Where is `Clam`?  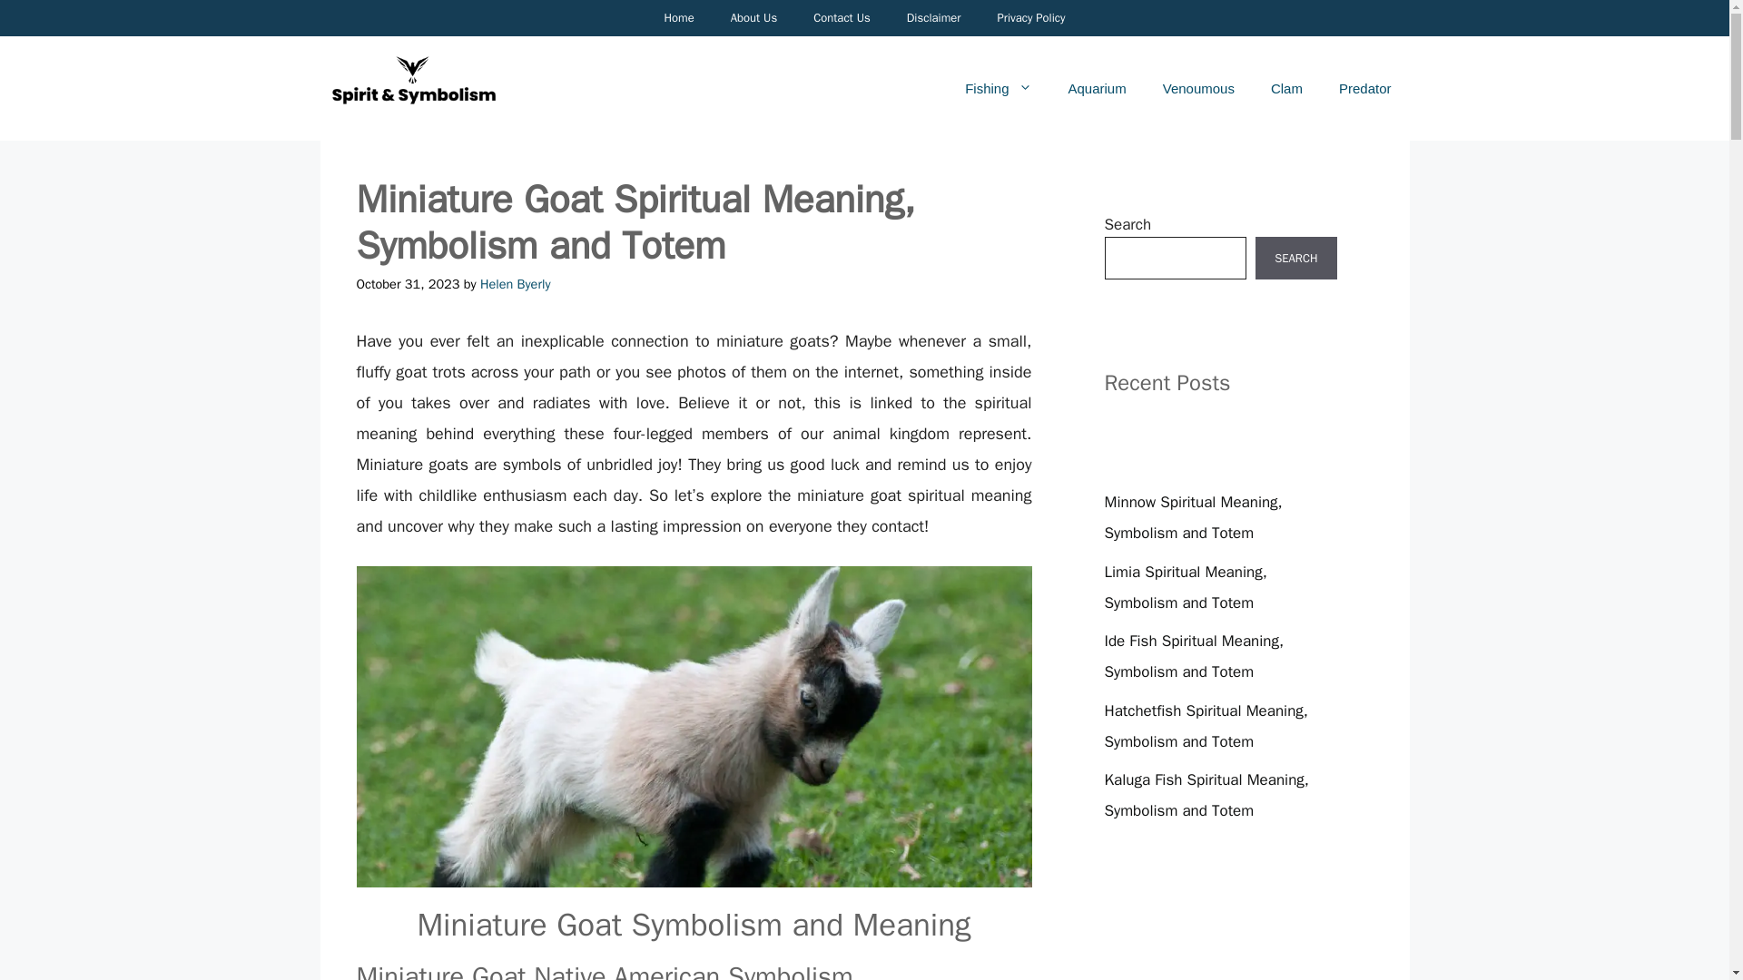 Clam is located at coordinates (1287, 89).